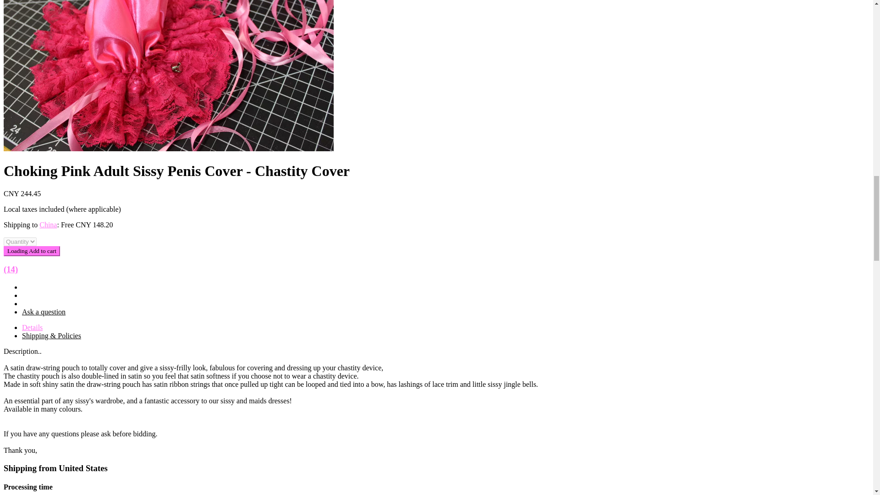  Describe the element at coordinates (44, 312) in the screenshot. I see `Ask a question` at that location.